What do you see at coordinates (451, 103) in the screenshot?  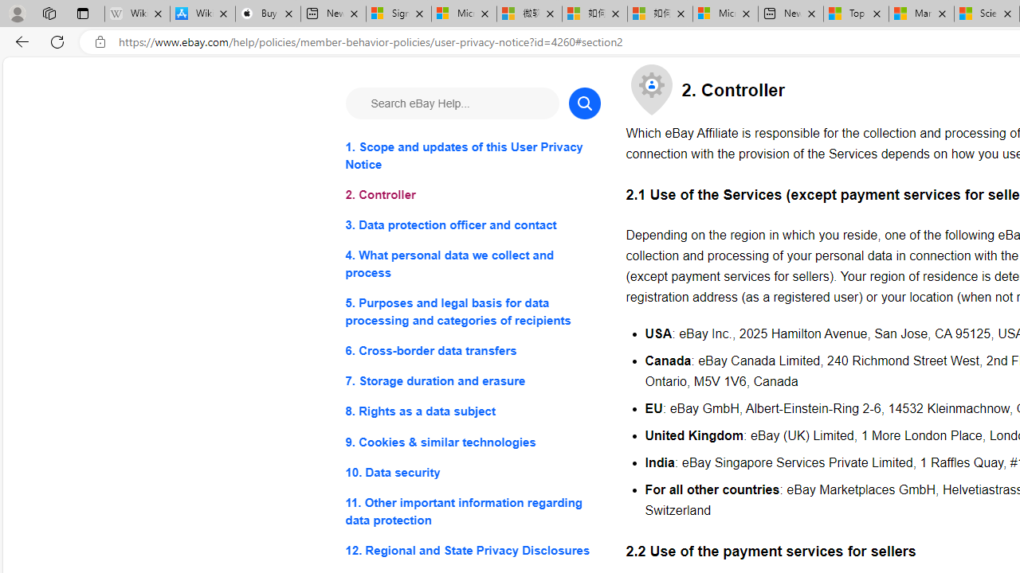 I see `Search eBay Help...` at bounding box center [451, 103].